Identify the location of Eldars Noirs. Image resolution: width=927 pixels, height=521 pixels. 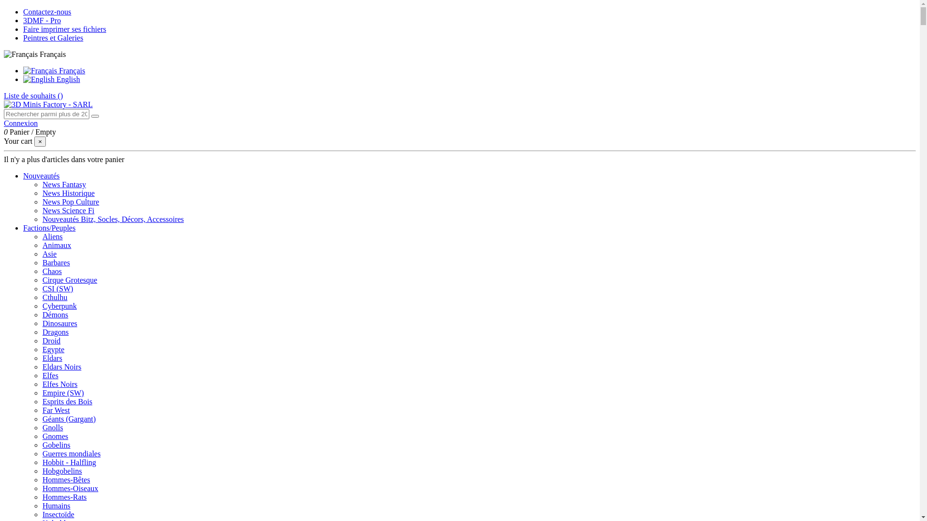
(62, 367).